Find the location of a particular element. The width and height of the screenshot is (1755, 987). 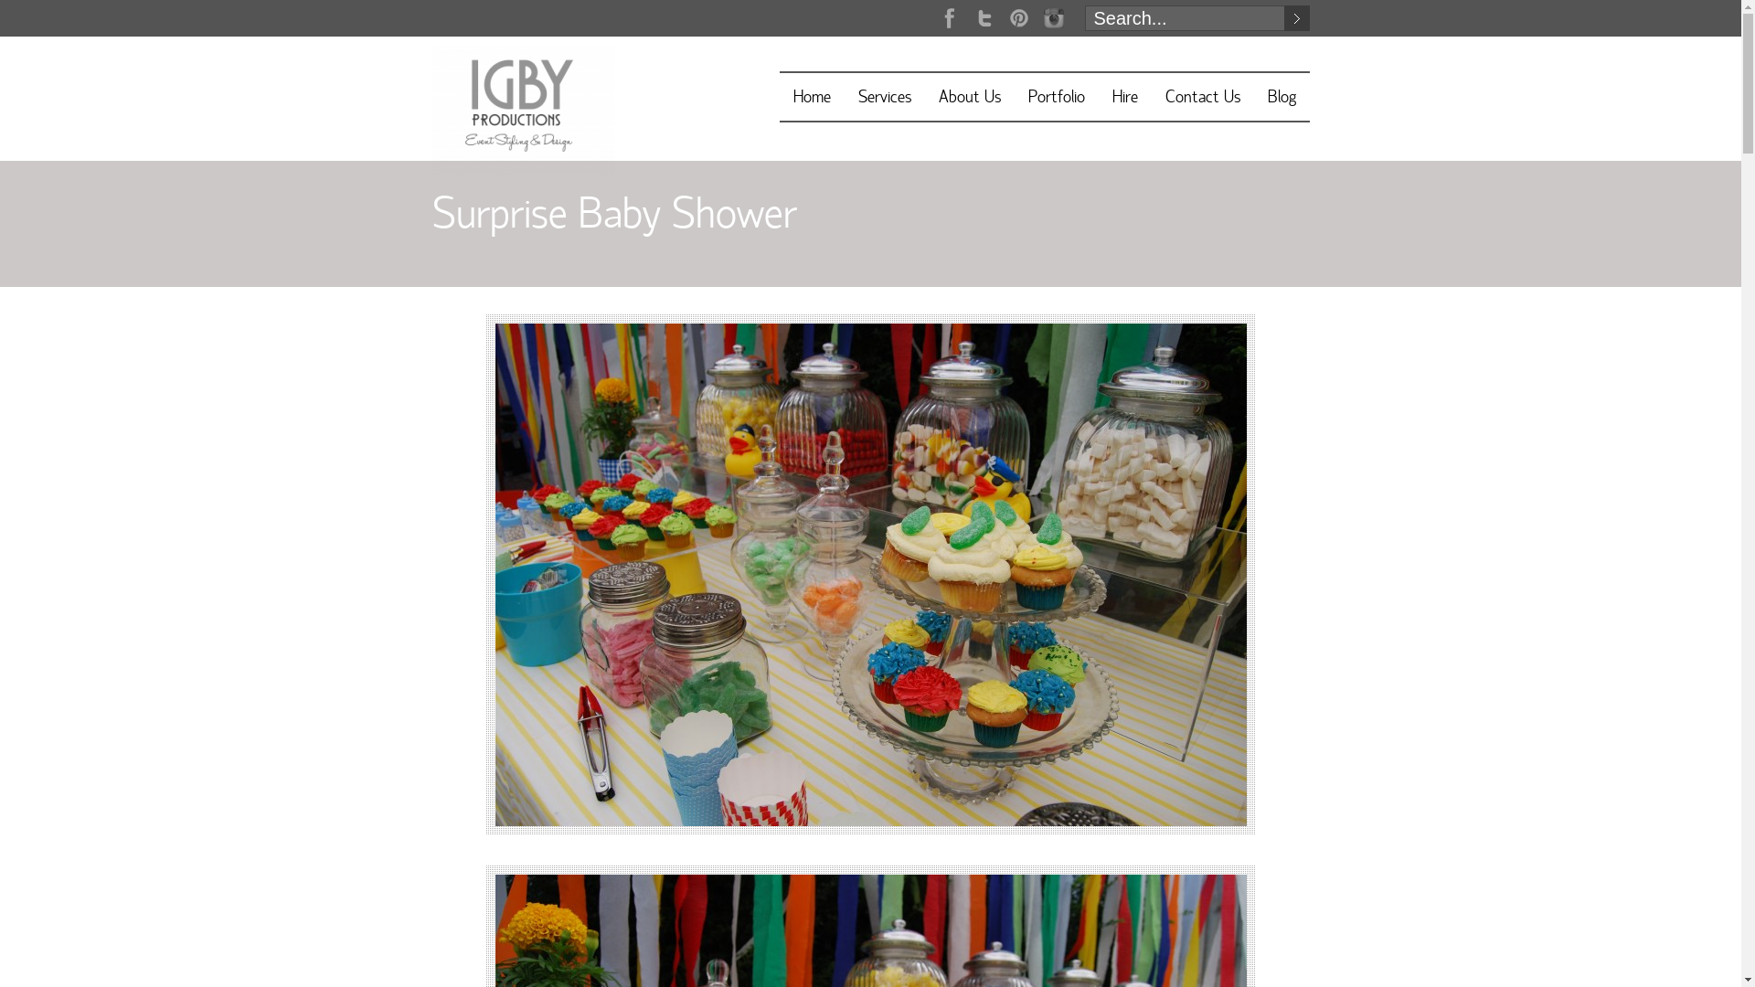

Home
  is located at coordinates (812, 99).